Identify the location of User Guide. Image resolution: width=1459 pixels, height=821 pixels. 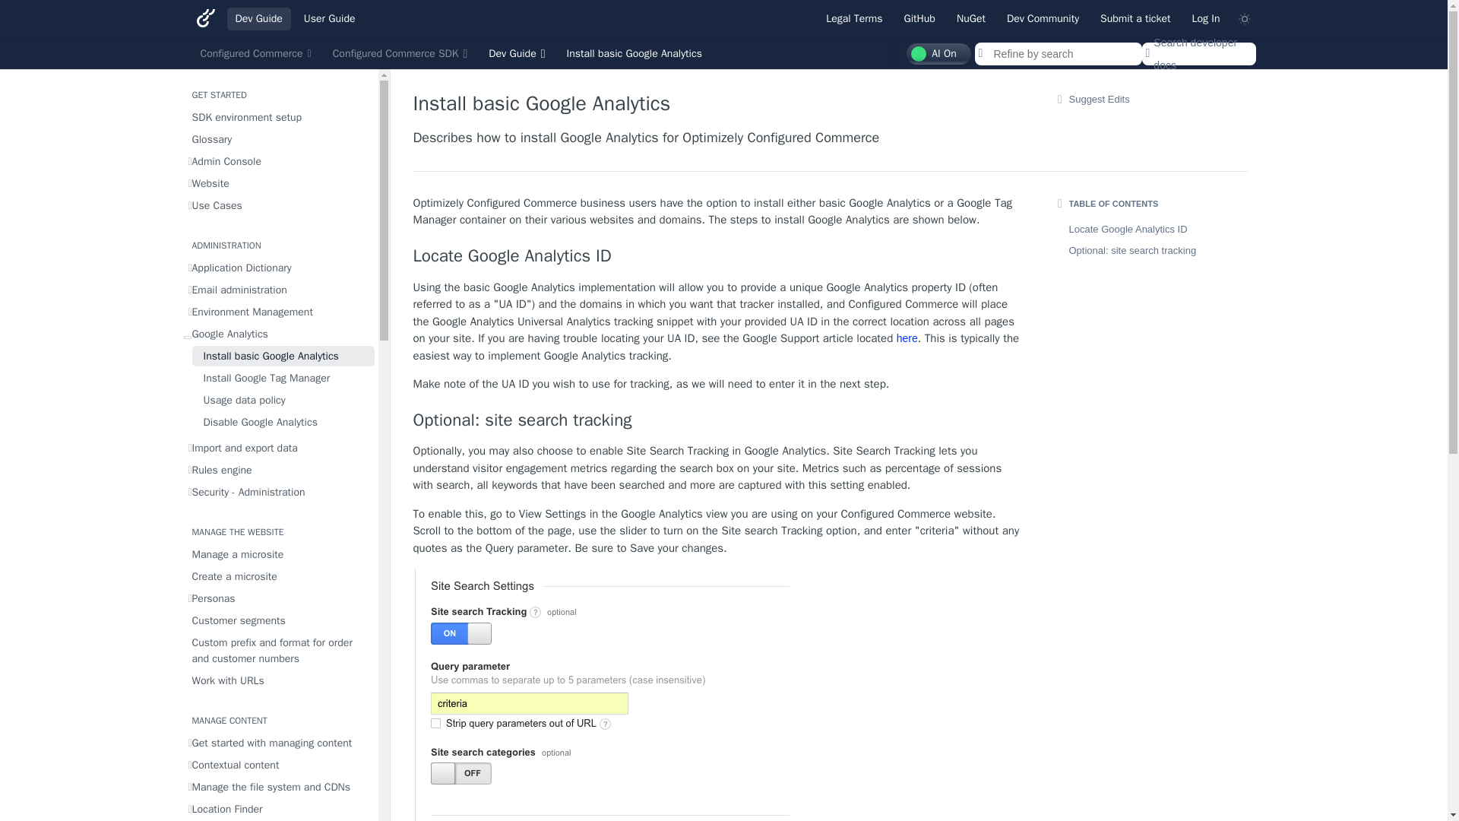
(330, 18).